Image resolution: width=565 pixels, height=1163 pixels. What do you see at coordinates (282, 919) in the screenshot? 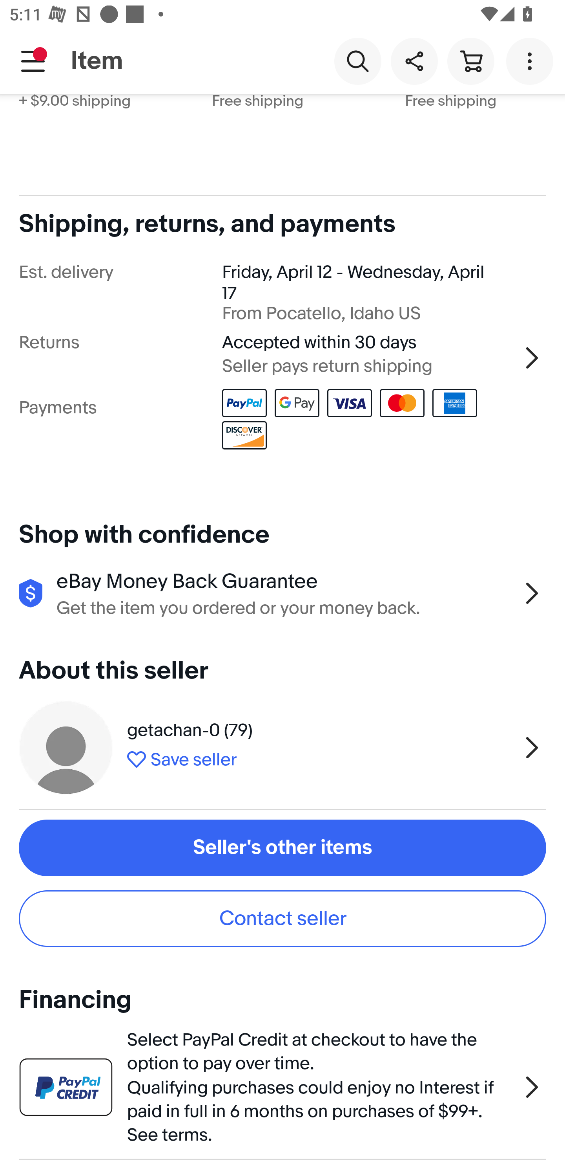
I see `Contact seller` at bounding box center [282, 919].